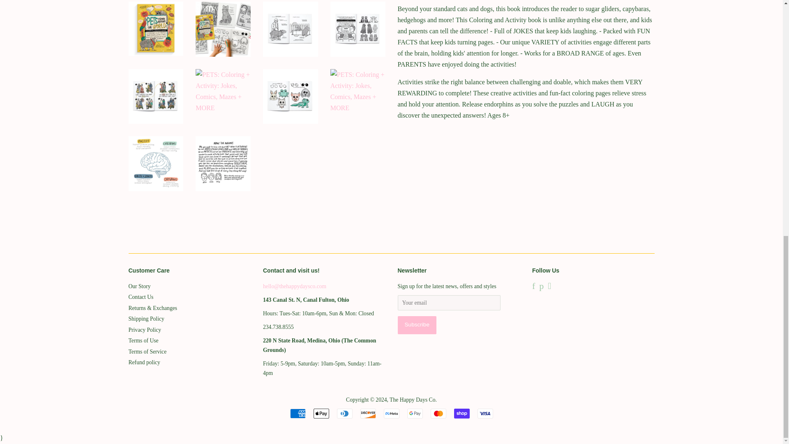  Describe the element at coordinates (414, 414) in the screenshot. I see `Google Pay` at that location.